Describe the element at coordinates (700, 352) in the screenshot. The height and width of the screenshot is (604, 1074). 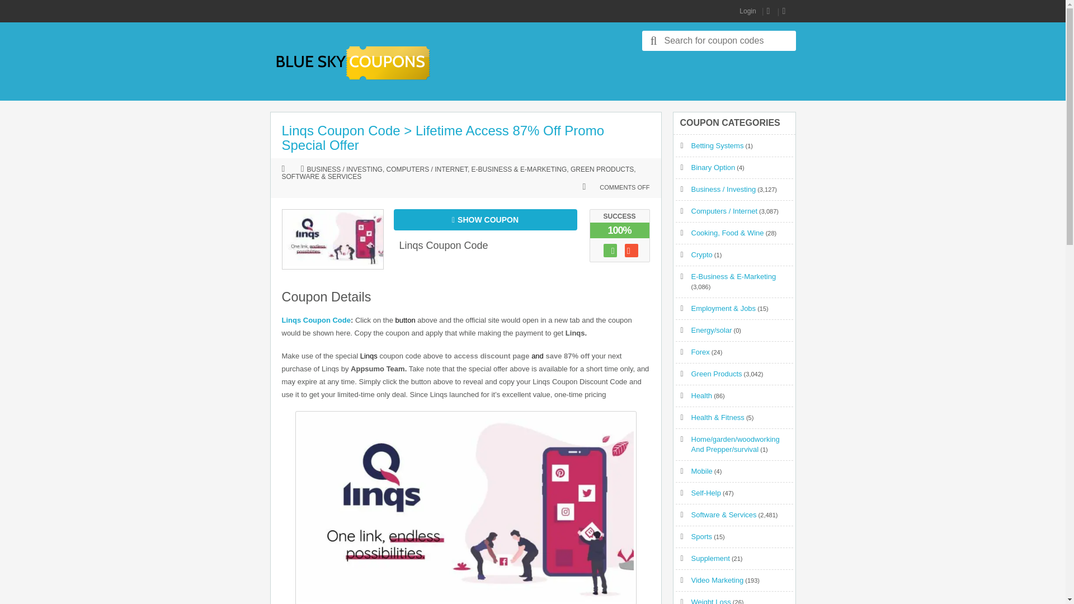
I see `Forex` at that location.